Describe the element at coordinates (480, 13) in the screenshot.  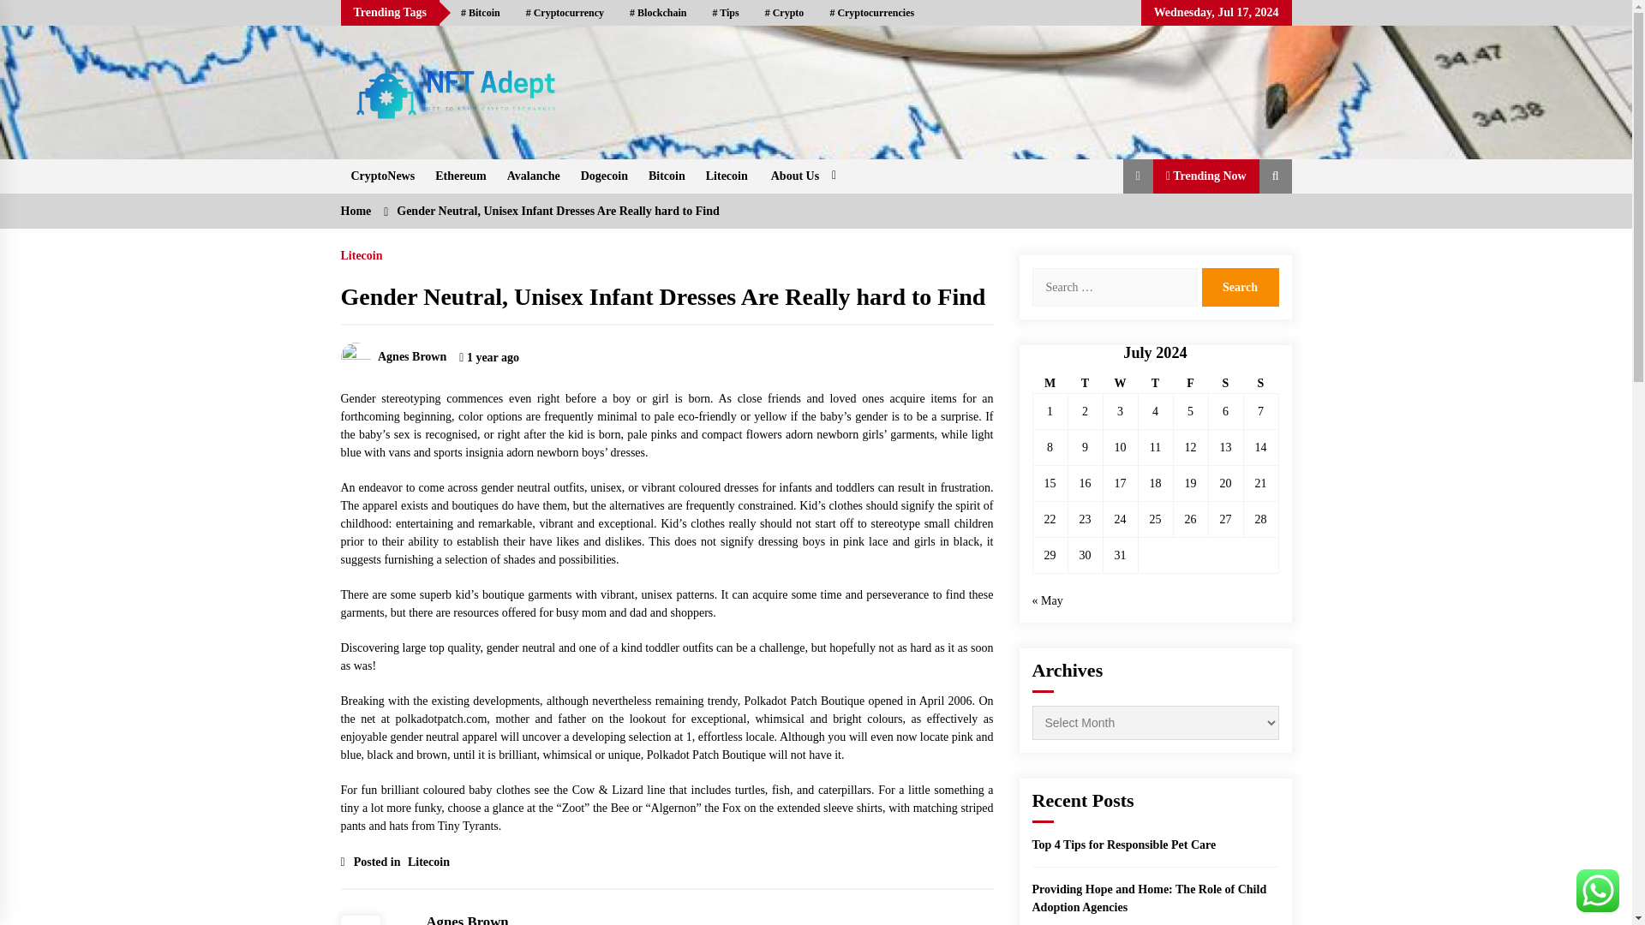
I see `Bitcoin` at that location.